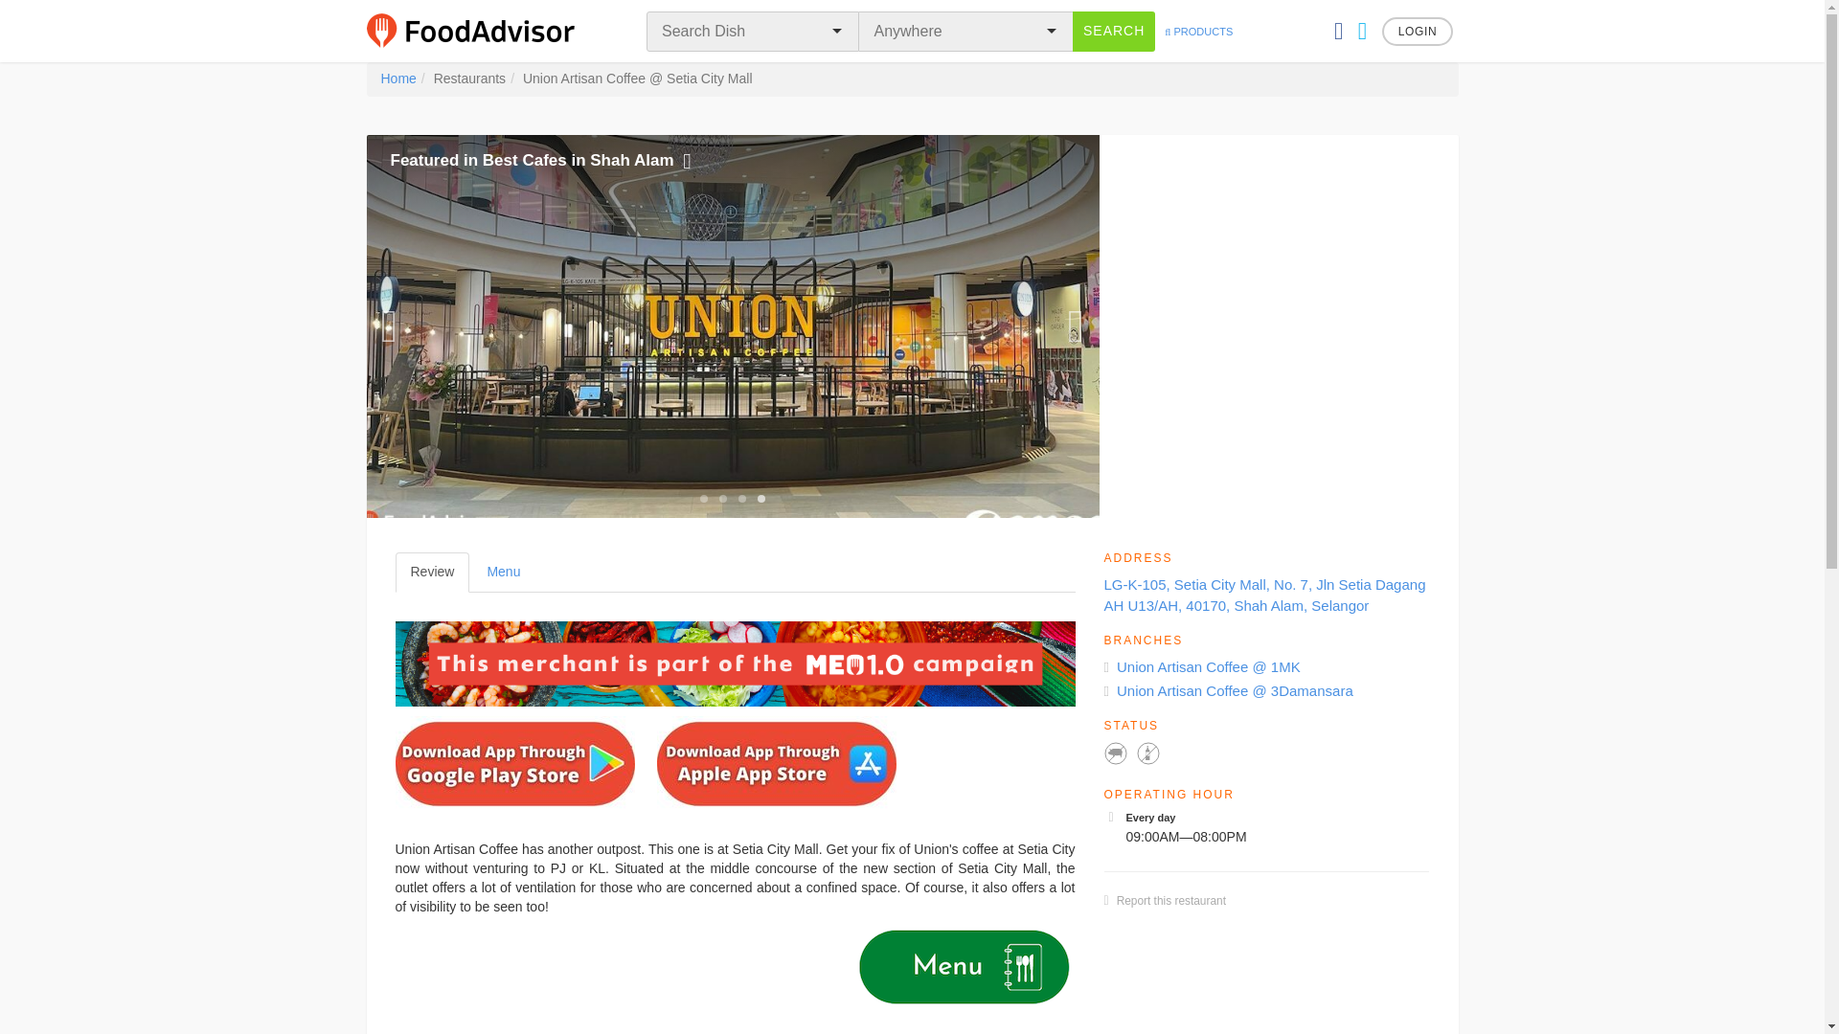 Image resolution: width=1839 pixels, height=1034 pixels. Describe the element at coordinates (1170, 901) in the screenshot. I see `Report this restaurant` at that location.